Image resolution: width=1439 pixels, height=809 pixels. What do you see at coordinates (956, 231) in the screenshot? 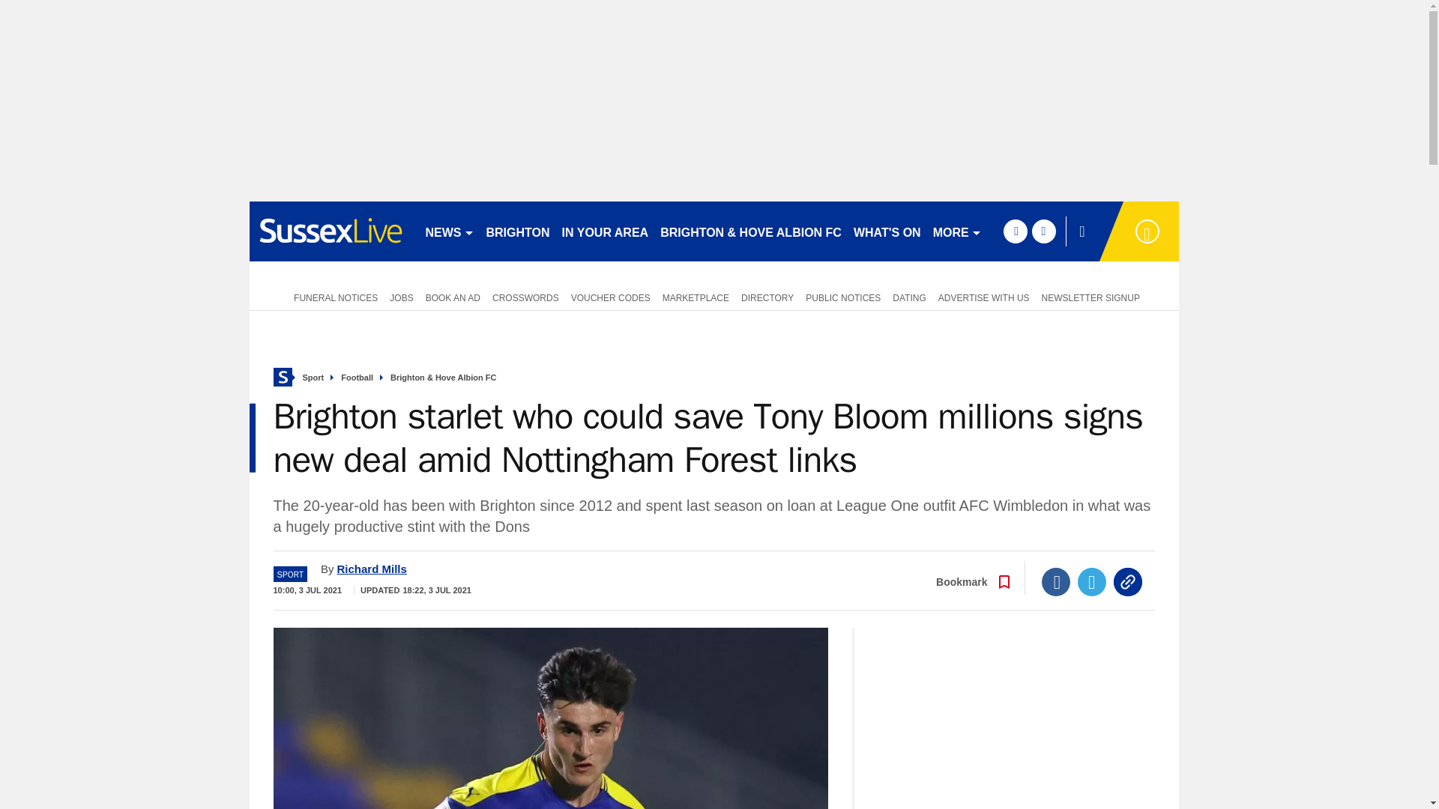
I see `MORE` at bounding box center [956, 231].